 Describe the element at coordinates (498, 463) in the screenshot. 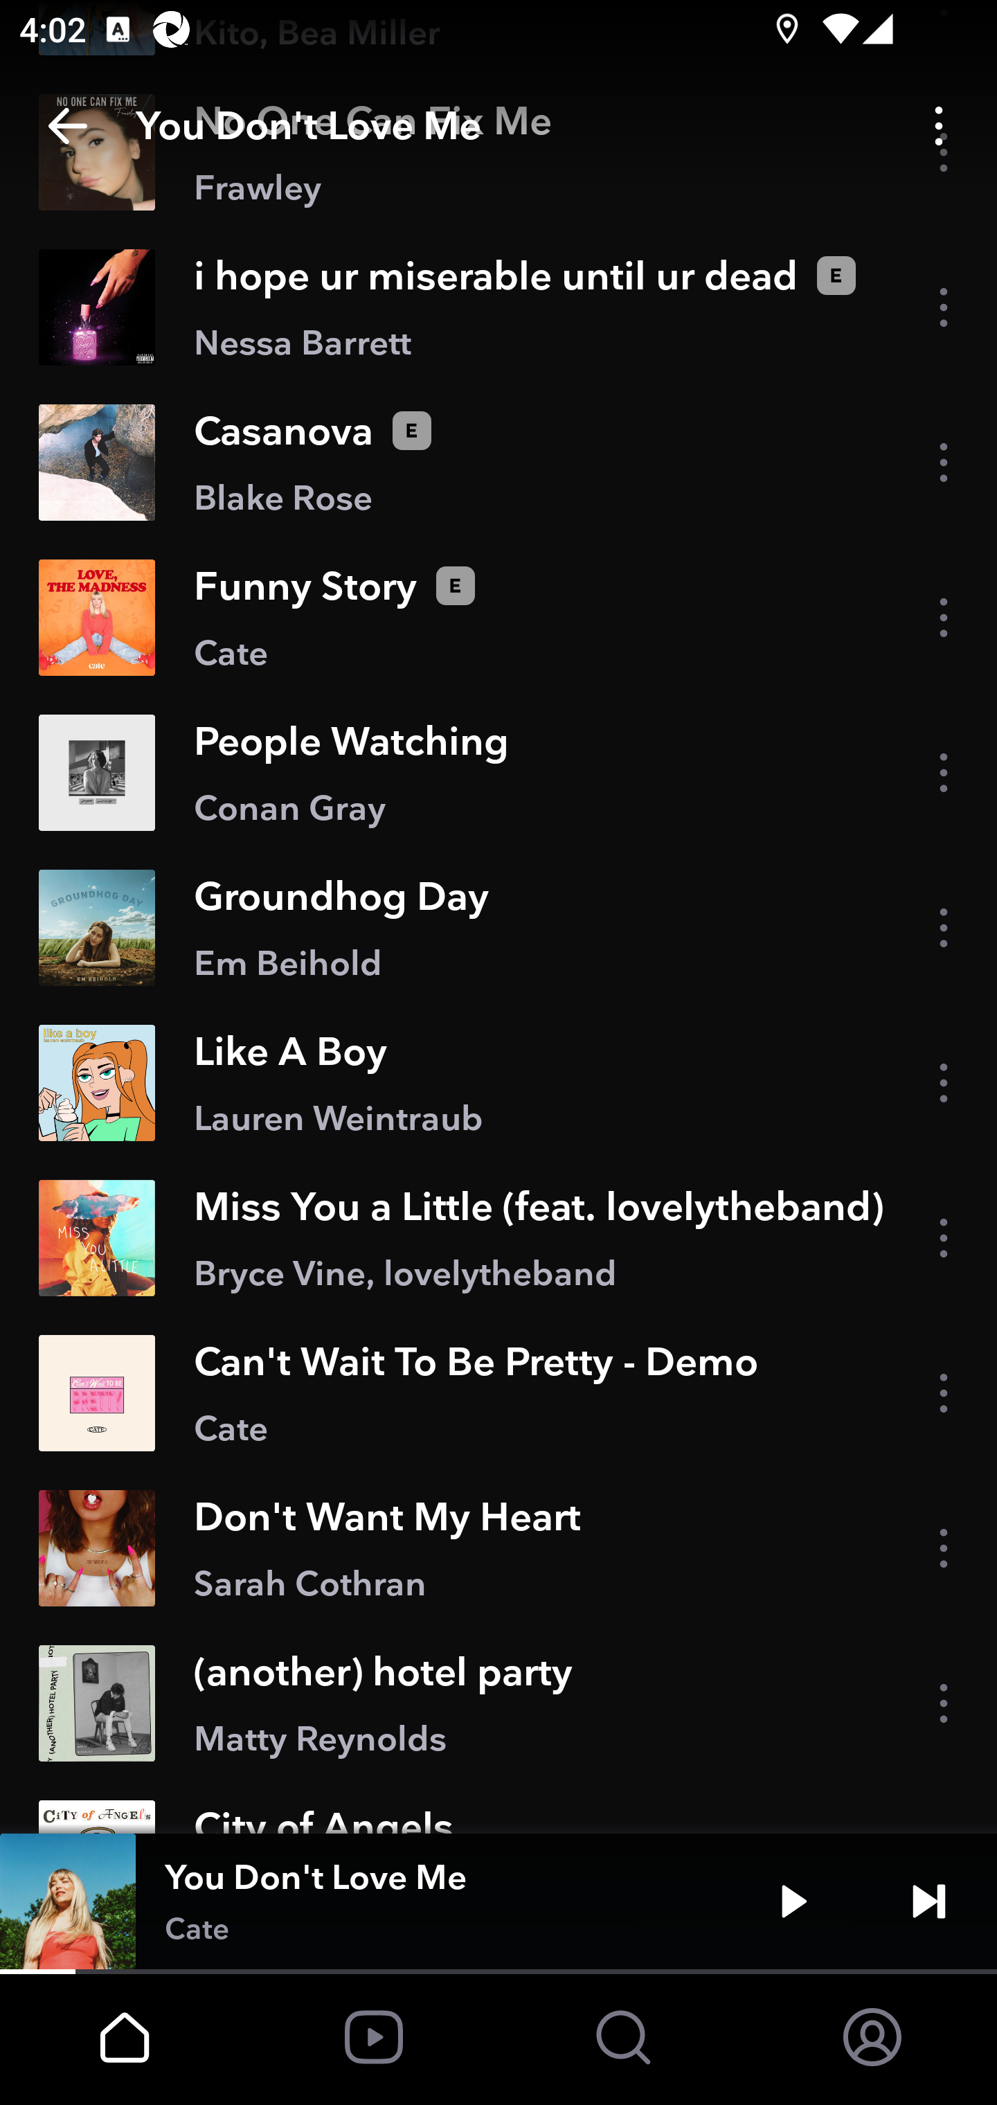

I see `Casanova Blake Rose` at that location.